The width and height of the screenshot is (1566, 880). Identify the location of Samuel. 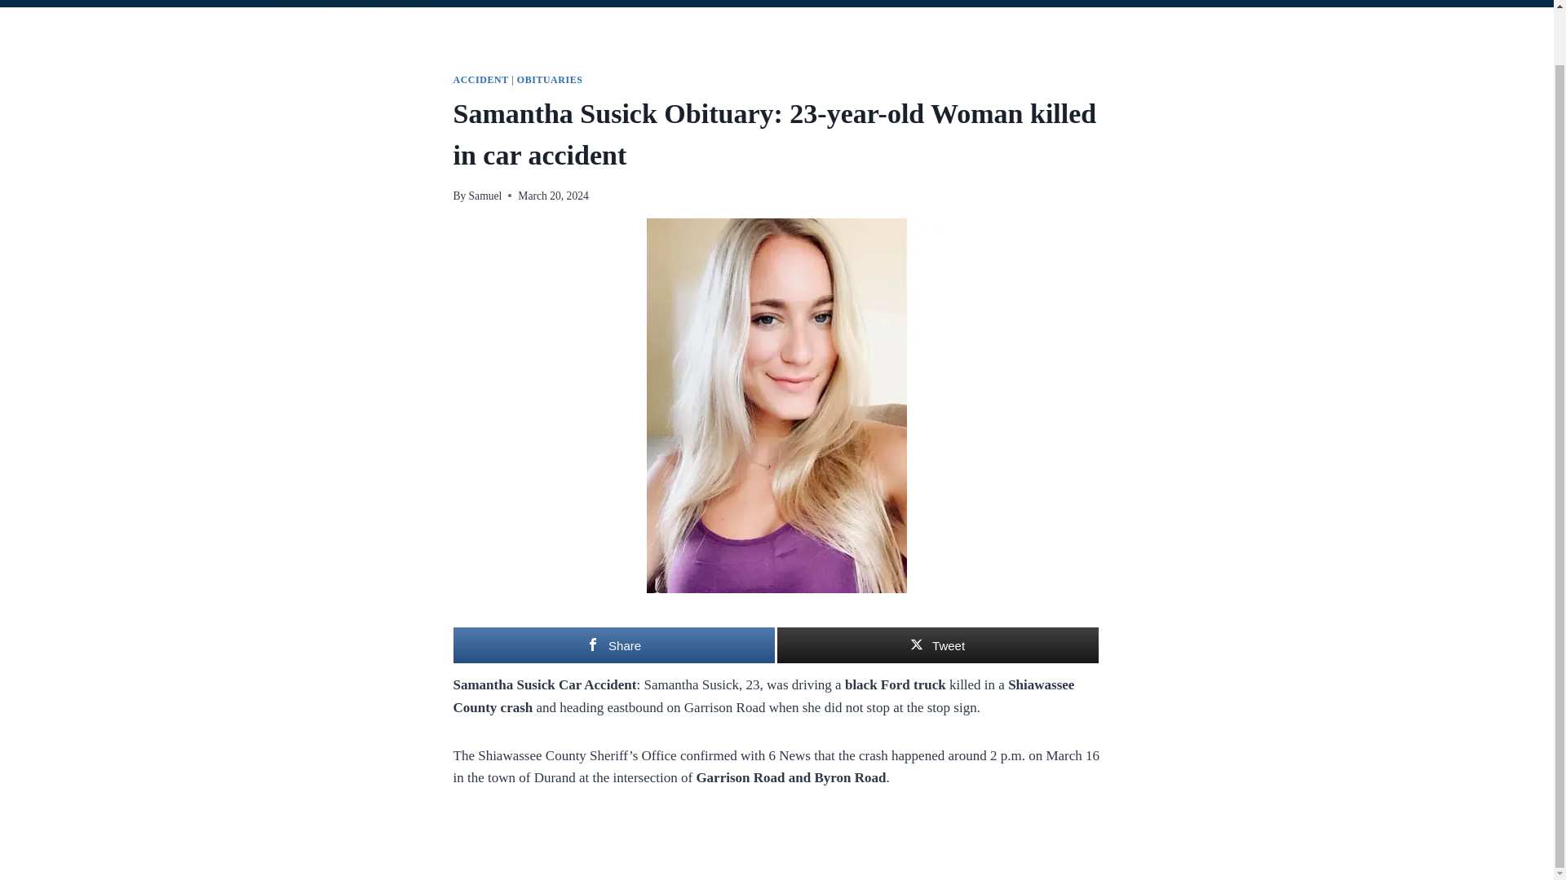
(485, 196).